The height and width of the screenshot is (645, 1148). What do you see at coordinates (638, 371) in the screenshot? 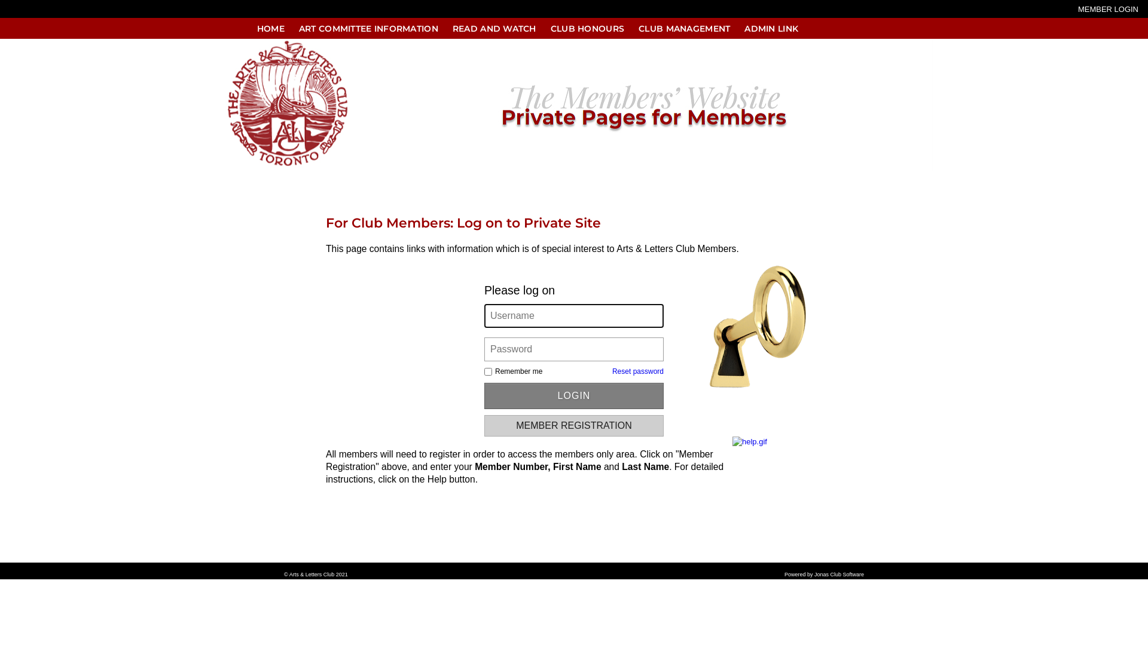
I see `Reset password` at bounding box center [638, 371].